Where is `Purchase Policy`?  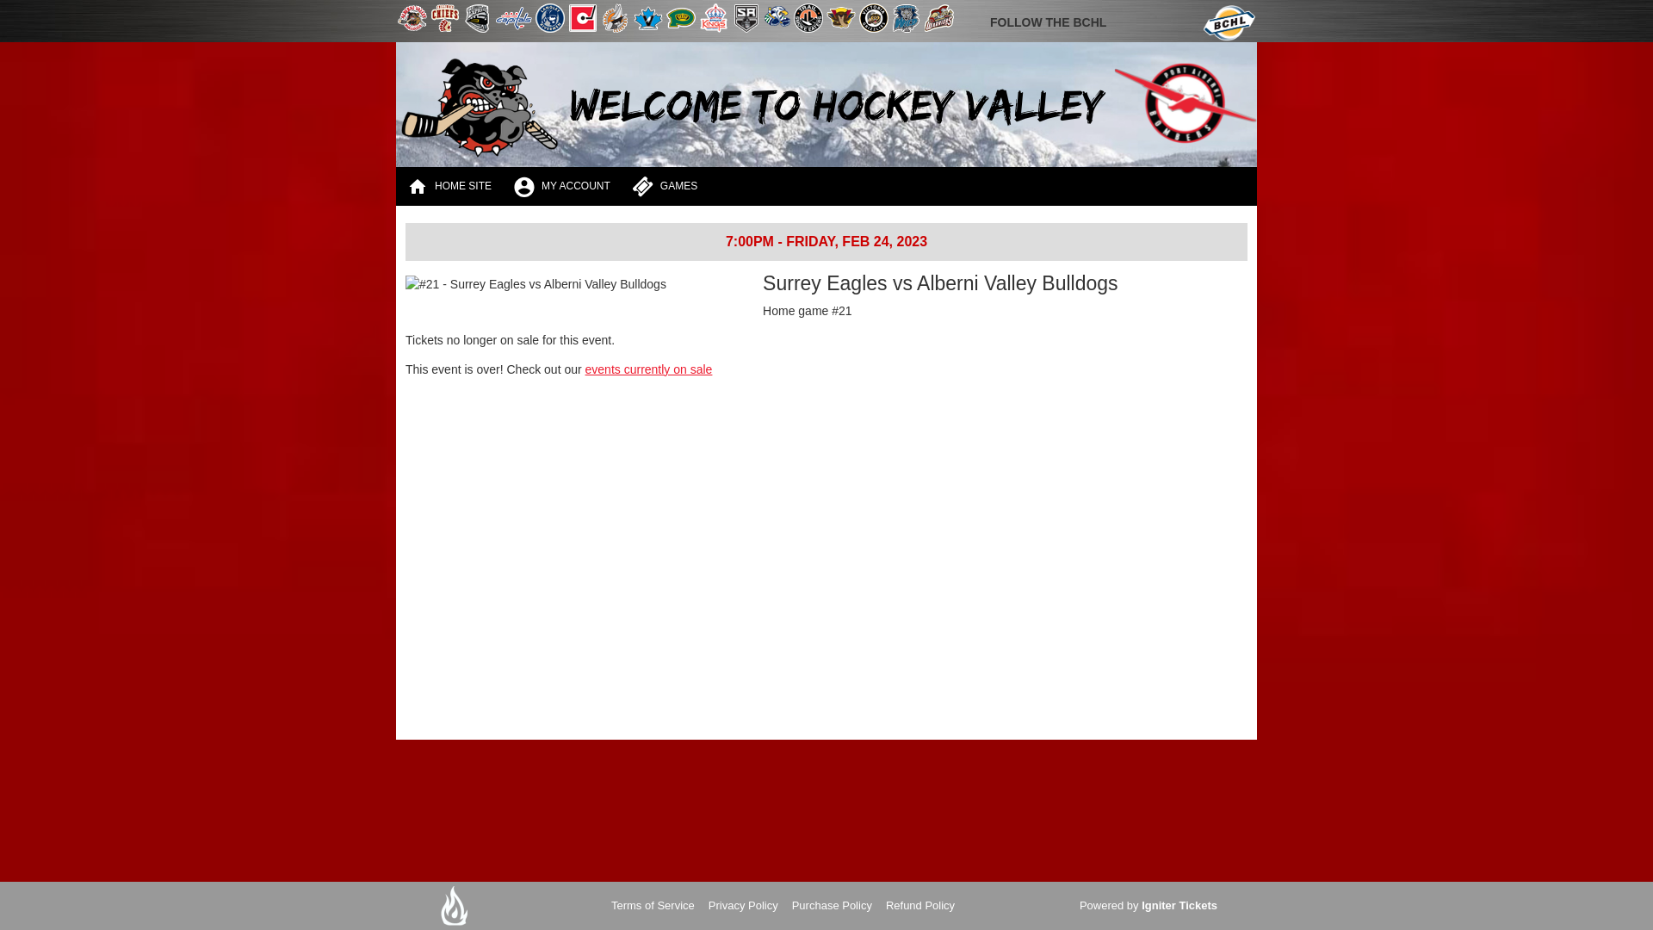 Purchase Policy is located at coordinates (832, 906).